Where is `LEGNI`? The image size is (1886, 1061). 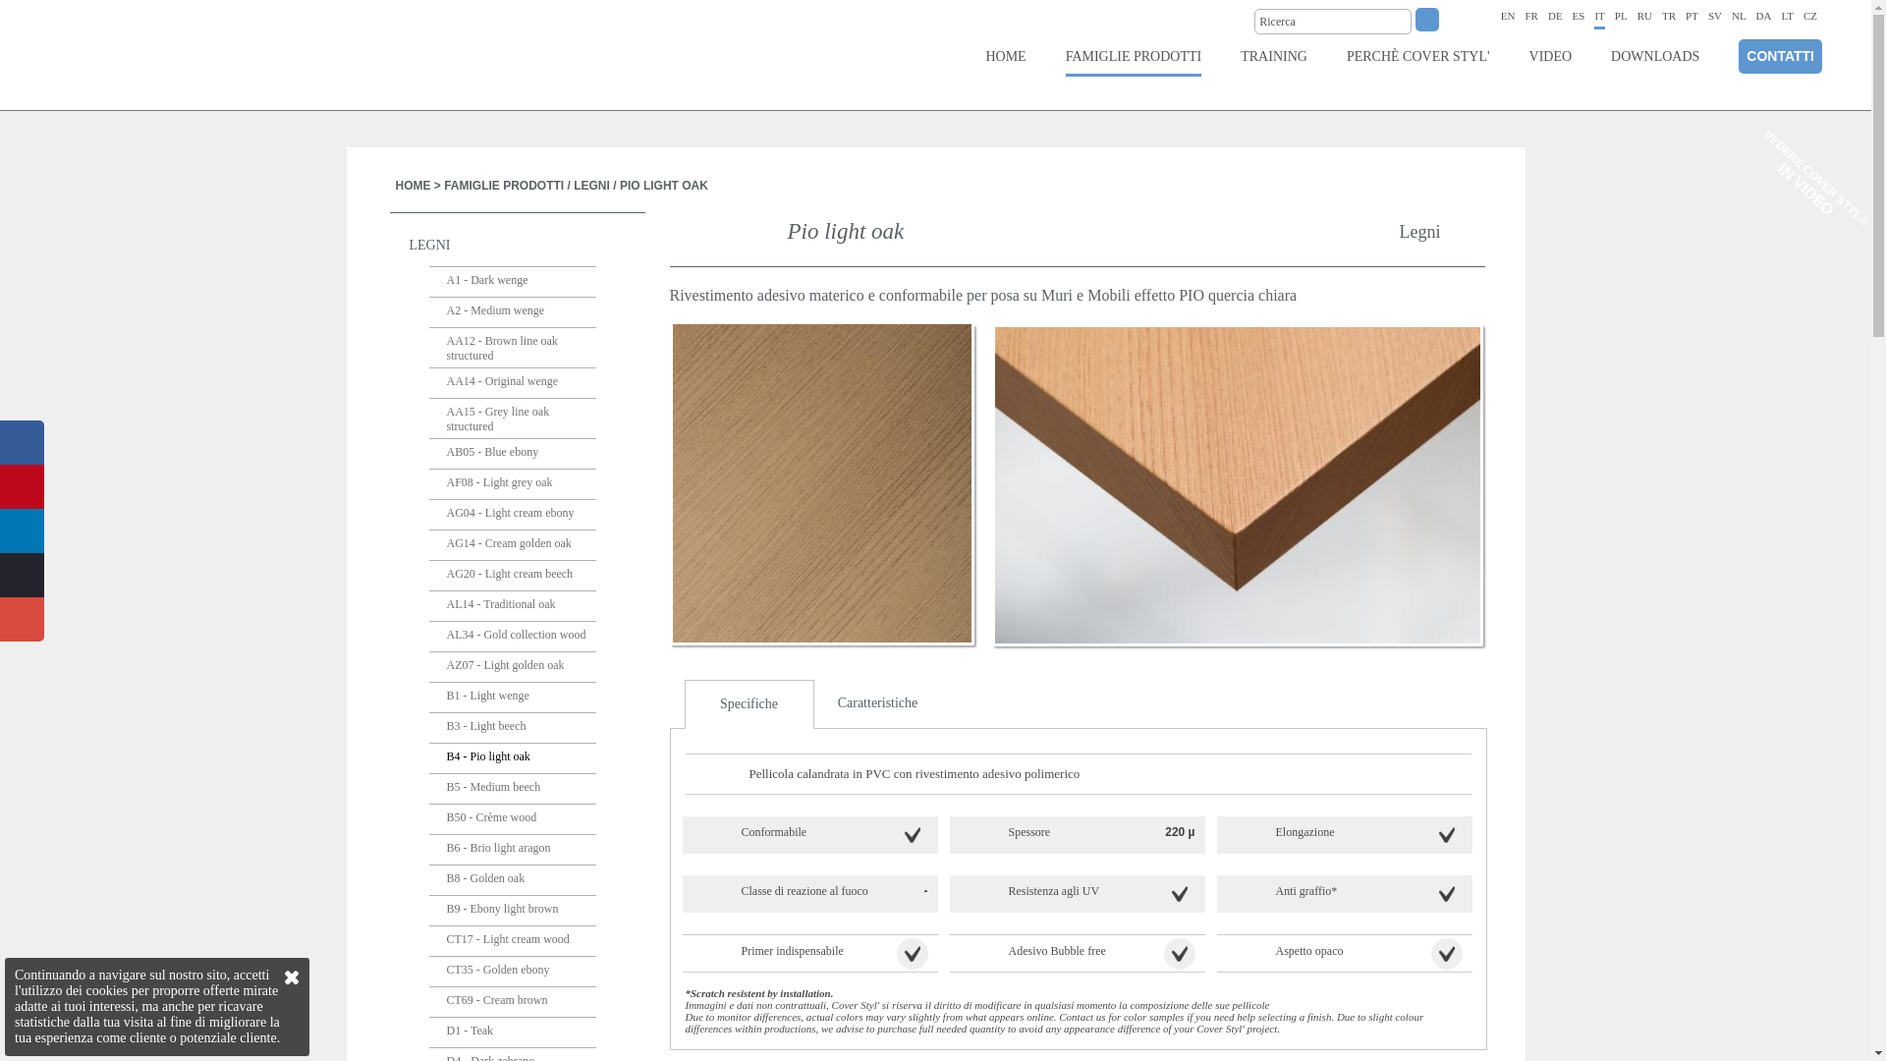 LEGNI is located at coordinates (517, 246).